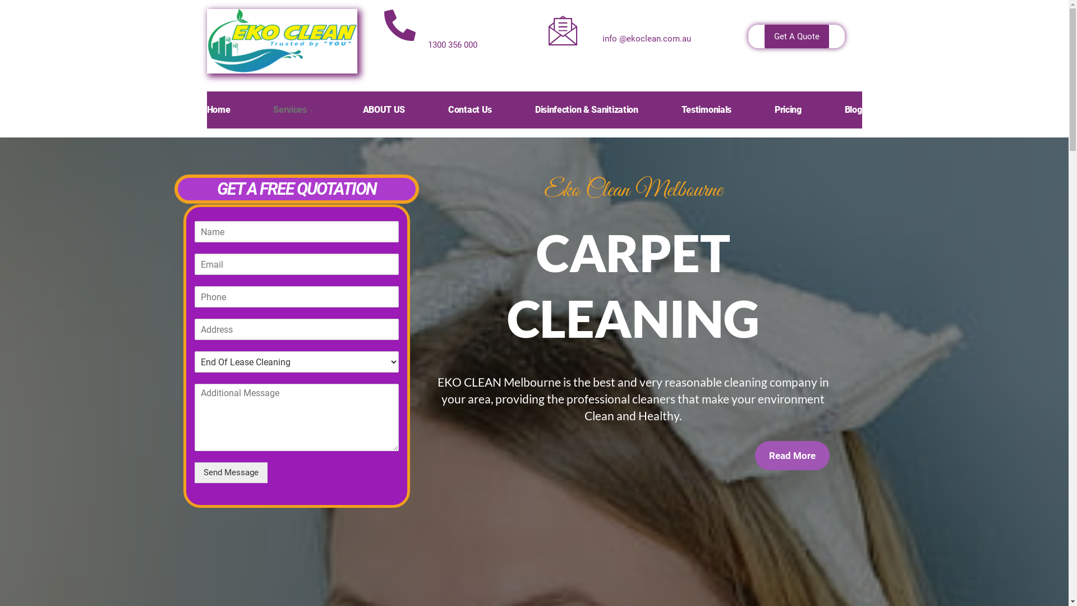  Describe the element at coordinates (587, 110) in the screenshot. I see `Disinfection & Sanitization` at that location.